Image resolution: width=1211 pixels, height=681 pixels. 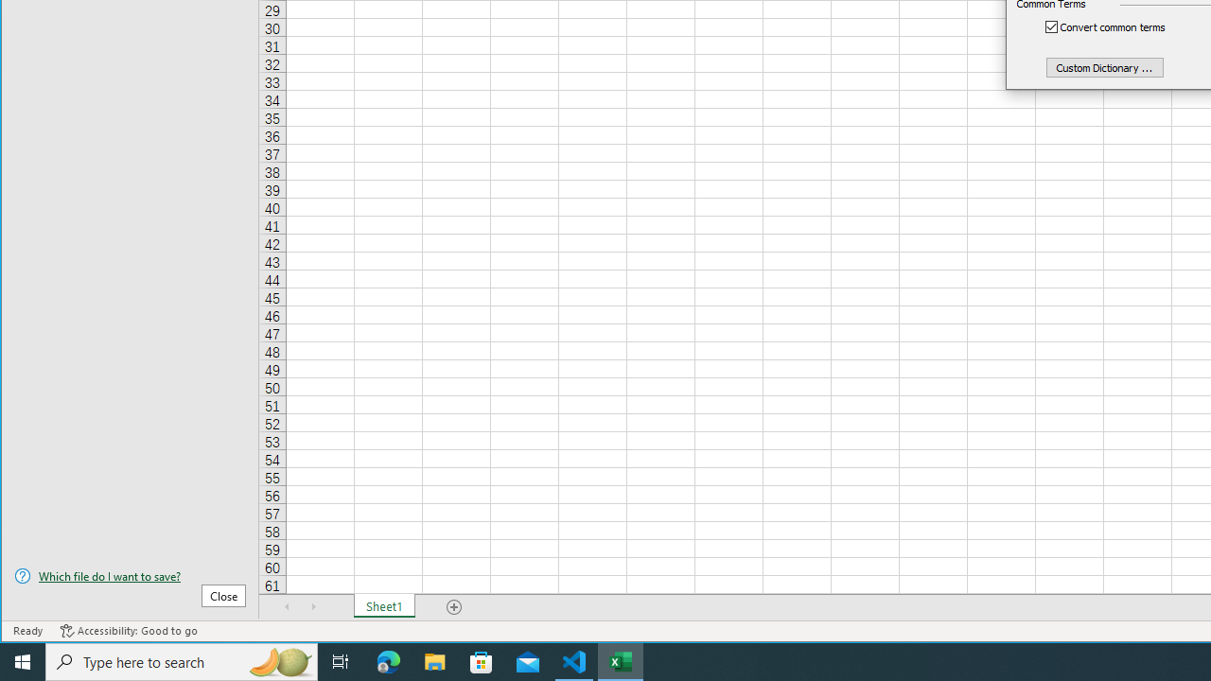 I want to click on Start, so click(x=23, y=662).